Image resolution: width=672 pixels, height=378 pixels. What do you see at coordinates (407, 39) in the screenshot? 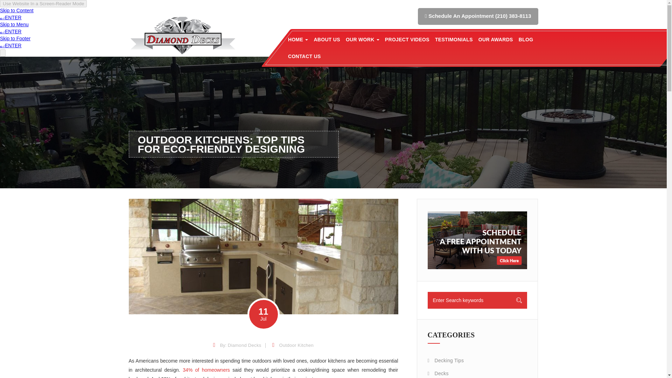
I see `PROJECT VIDEOS` at bounding box center [407, 39].